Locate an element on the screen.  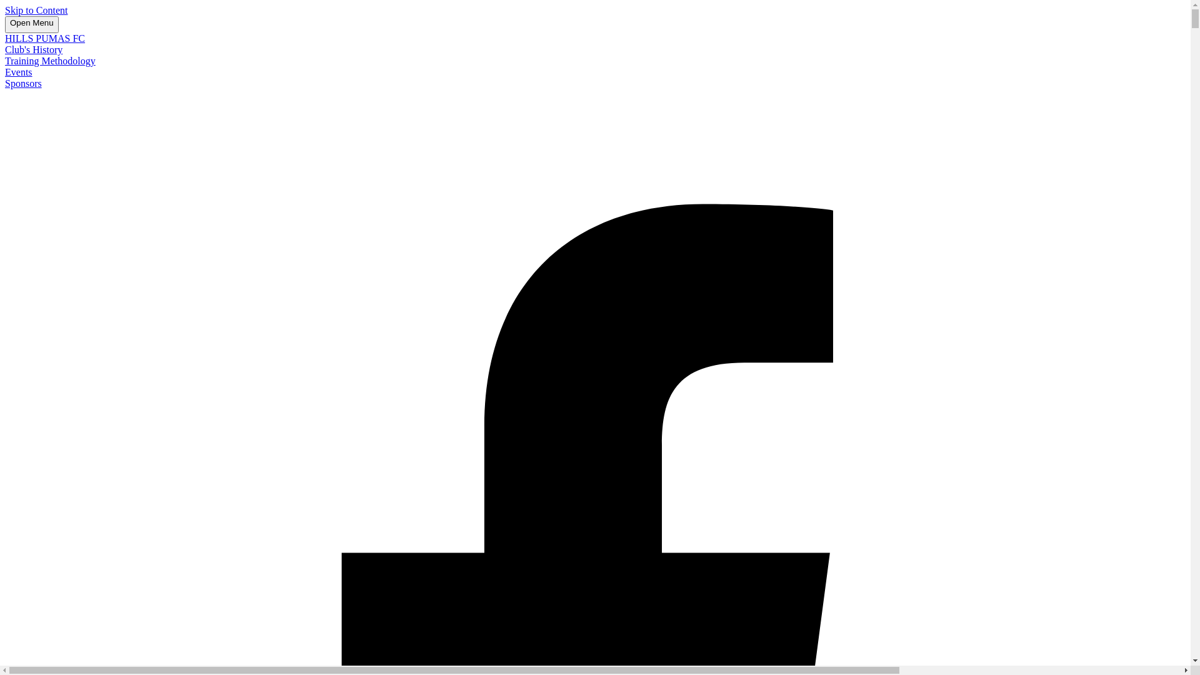
HILLS PUMAS FC is located at coordinates (45, 39).